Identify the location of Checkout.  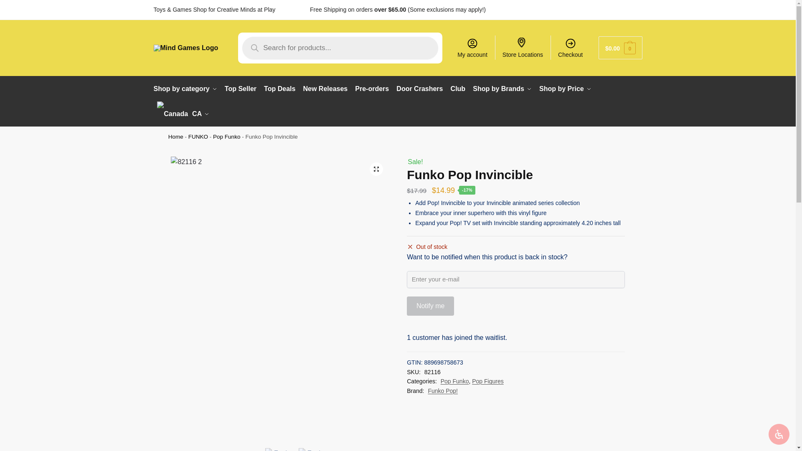
(571, 48).